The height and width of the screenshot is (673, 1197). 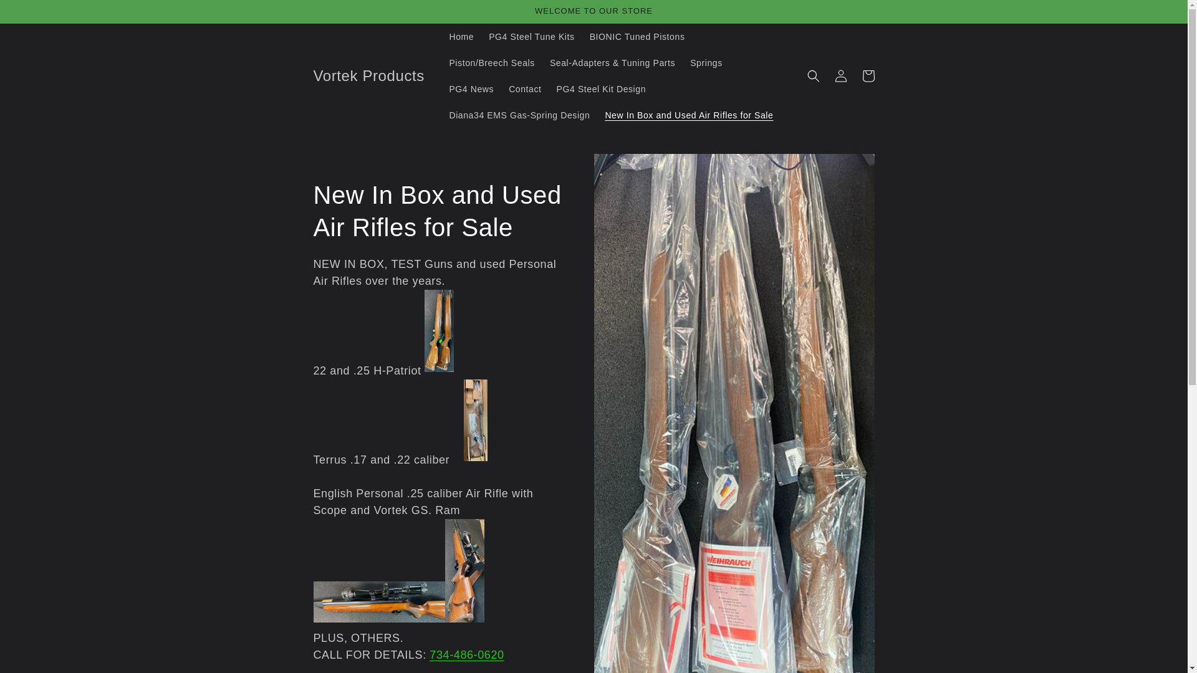 I want to click on New In Box and Used Air Rifles for Sale, so click(x=688, y=115).